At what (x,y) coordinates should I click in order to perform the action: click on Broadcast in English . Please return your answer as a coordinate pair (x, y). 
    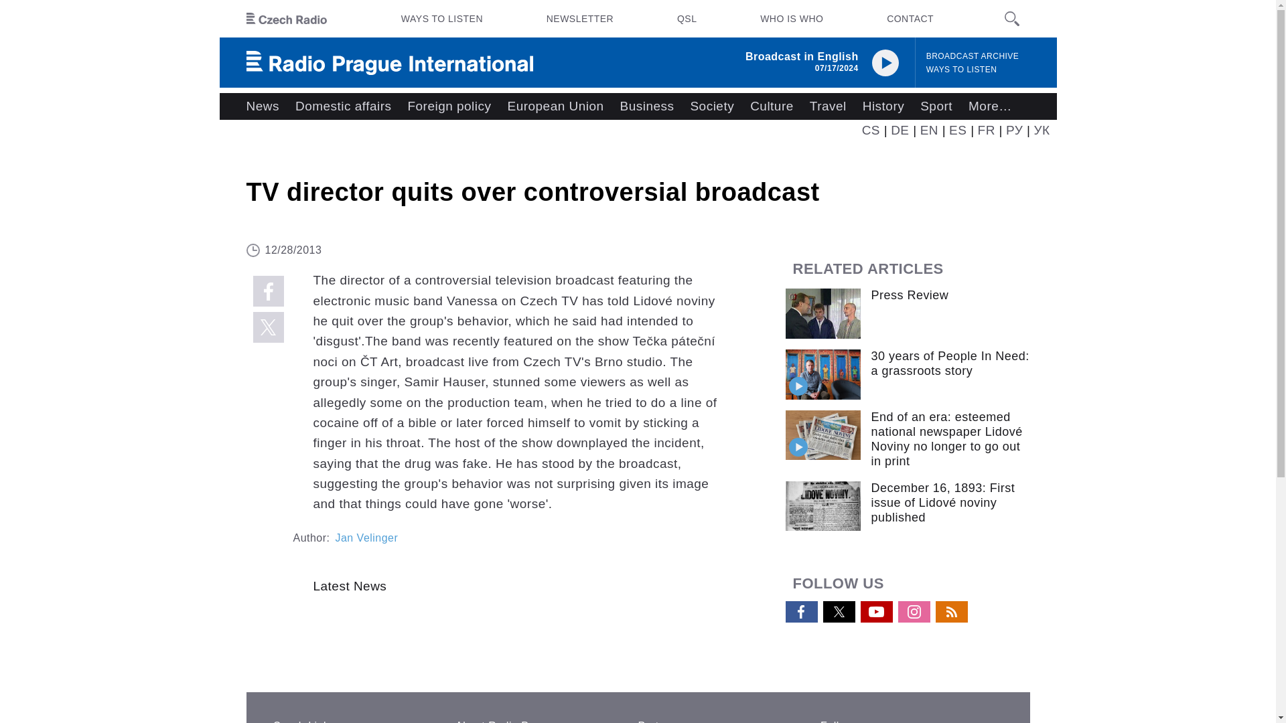
    Looking at the image, I should click on (802, 56).